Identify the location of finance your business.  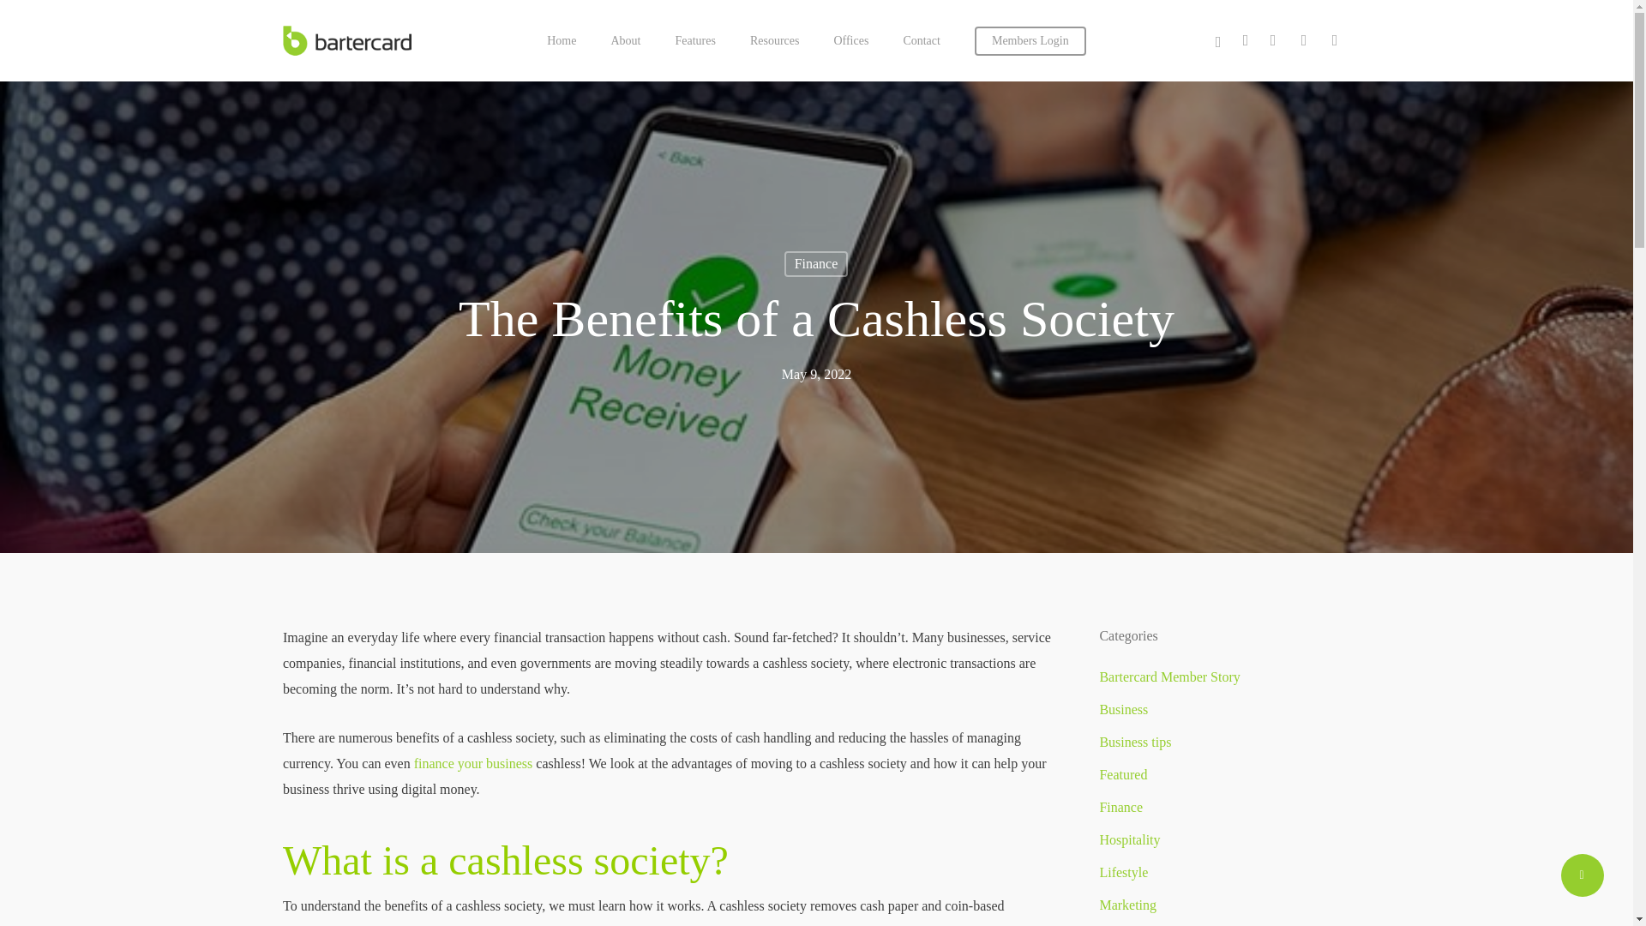
(473, 763).